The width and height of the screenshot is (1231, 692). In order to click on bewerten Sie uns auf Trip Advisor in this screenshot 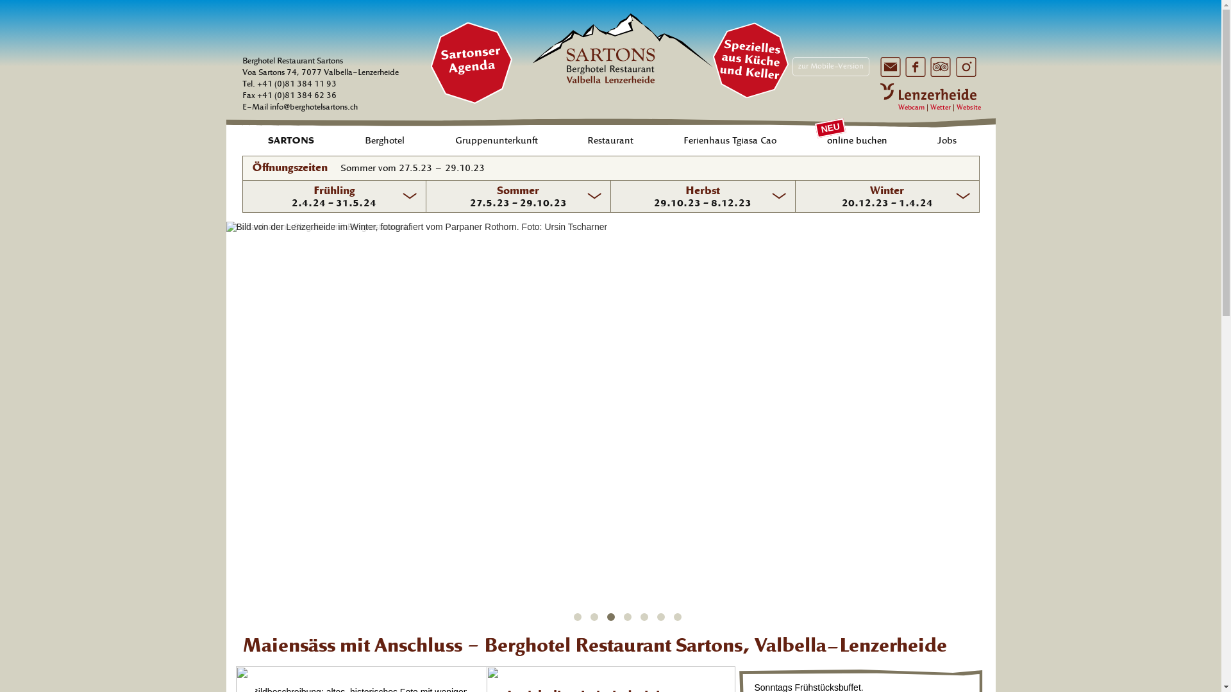, I will do `click(940, 67)`.